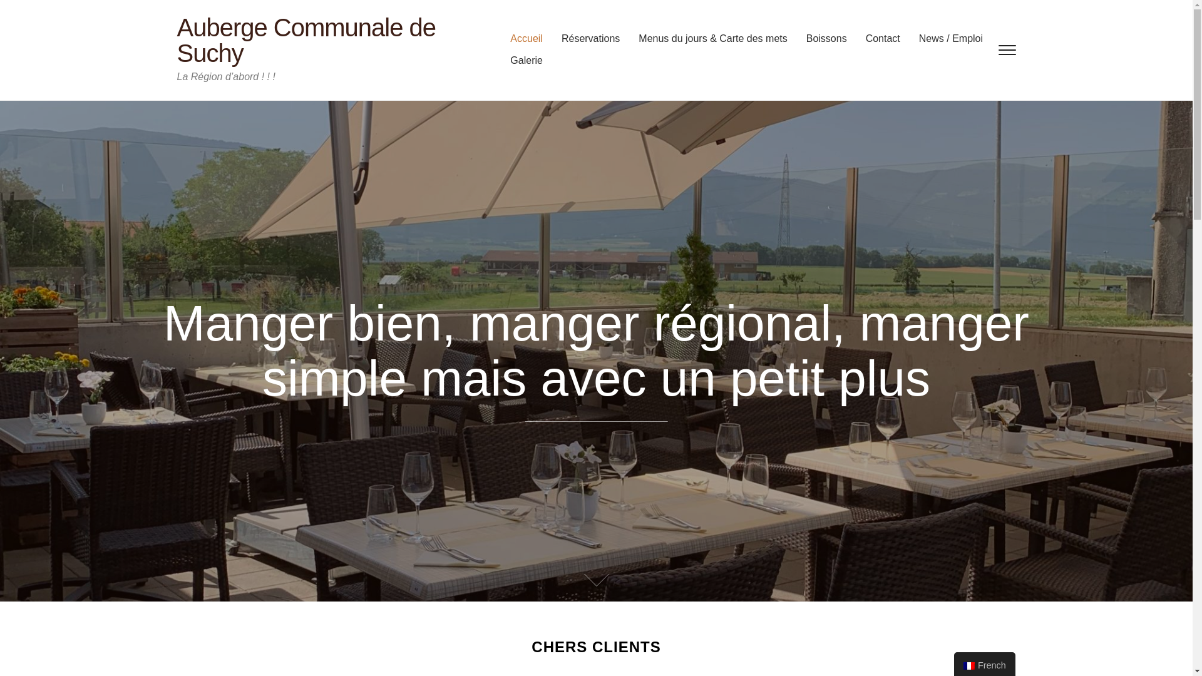 The height and width of the screenshot is (676, 1202). What do you see at coordinates (517, 42) in the screenshot?
I see `Accueil` at bounding box center [517, 42].